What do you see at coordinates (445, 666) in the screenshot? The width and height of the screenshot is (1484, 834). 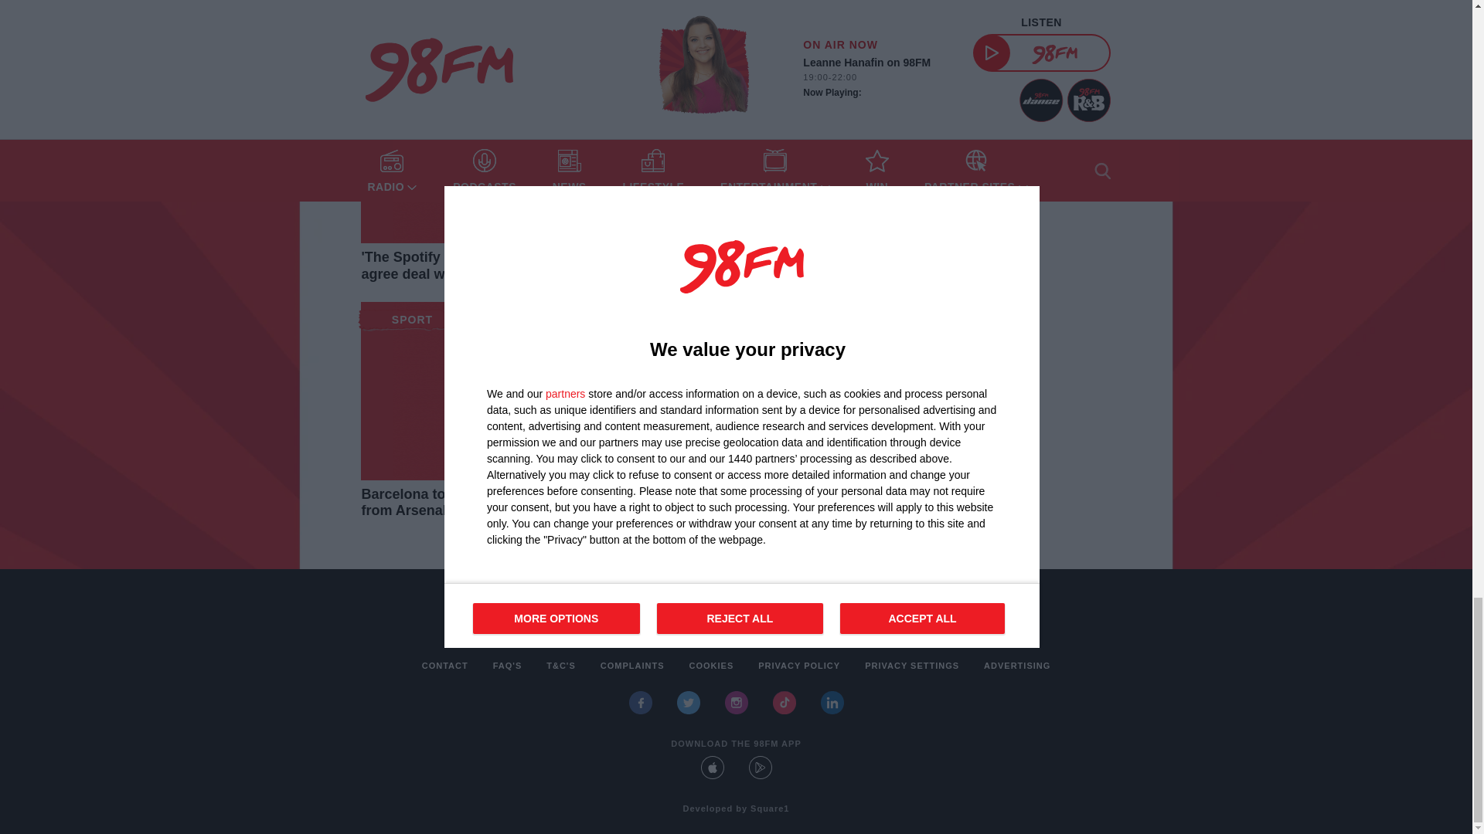 I see `Contact` at bounding box center [445, 666].